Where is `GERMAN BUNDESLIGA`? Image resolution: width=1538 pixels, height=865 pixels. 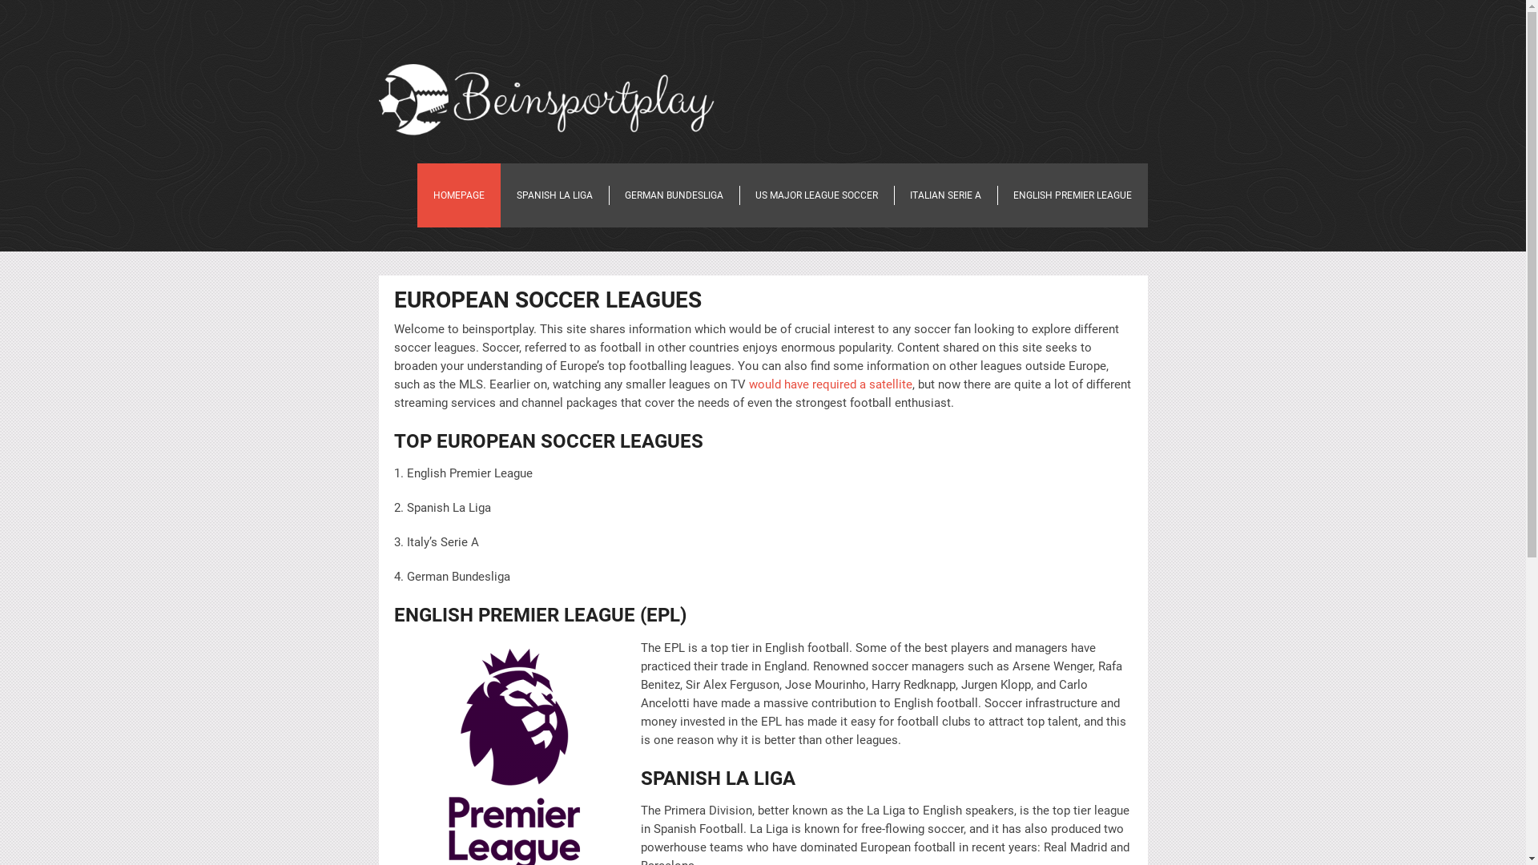
GERMAN BUNDESLIGA is located at coordinates (674, 195).